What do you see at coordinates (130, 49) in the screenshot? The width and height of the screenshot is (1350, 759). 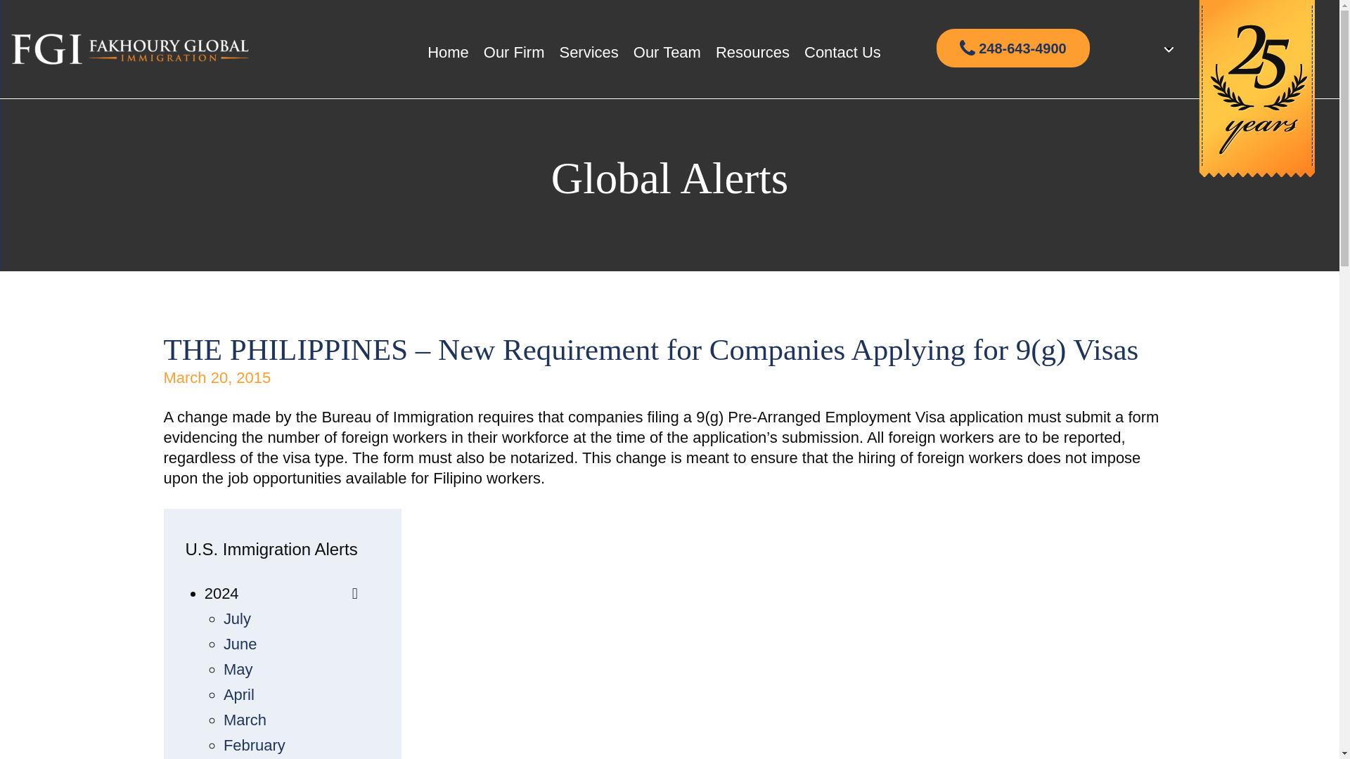 I see `Fakhoury Law Group, PC` at bounding box center [130, 49].